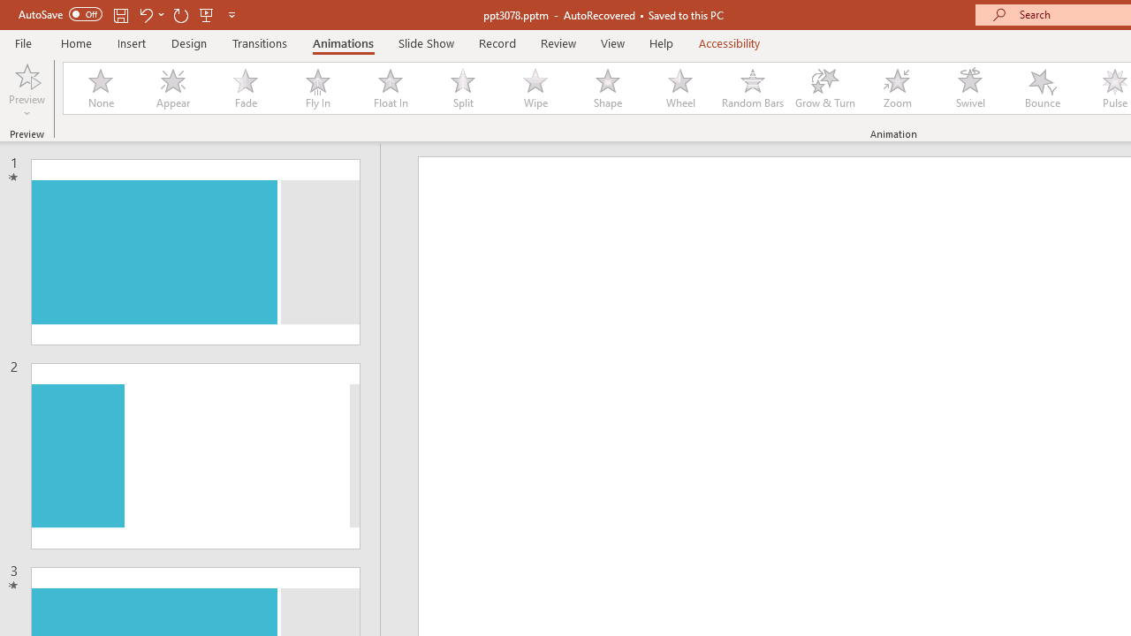  What do you see at coordinates (317, 88) in the screenshot?
I see `Fly In` at bounding box center [317, 88].